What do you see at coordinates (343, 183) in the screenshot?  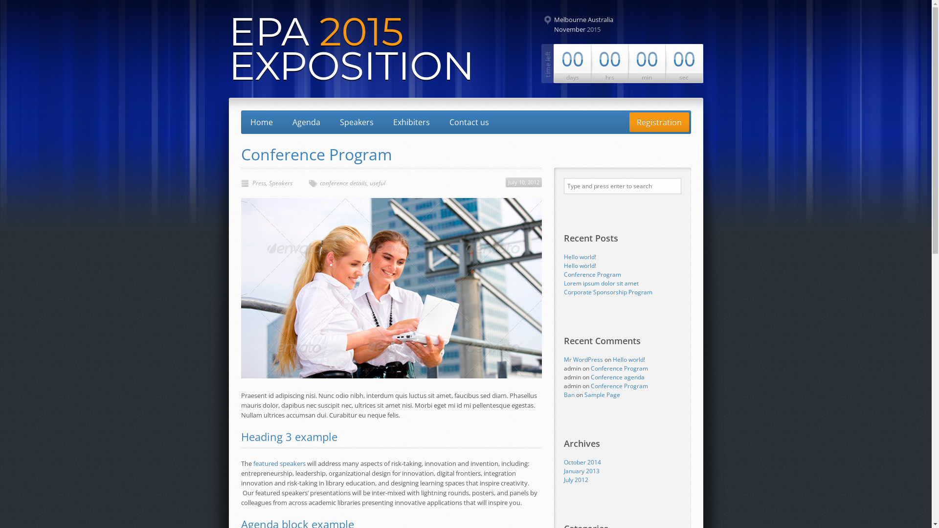 I see `conference details` at bounding box center [343, 183].